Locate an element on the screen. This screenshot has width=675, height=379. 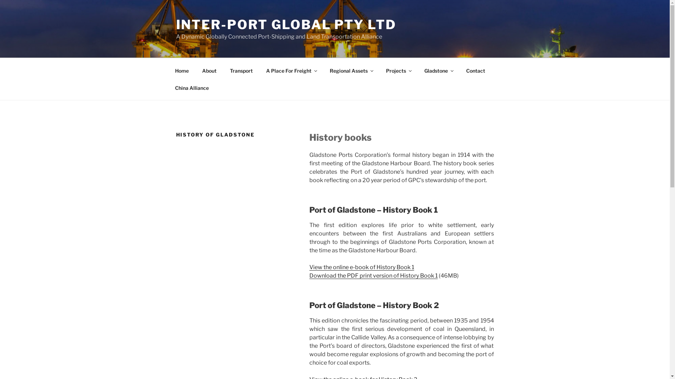
Projects is located at coordinates (398, 70).